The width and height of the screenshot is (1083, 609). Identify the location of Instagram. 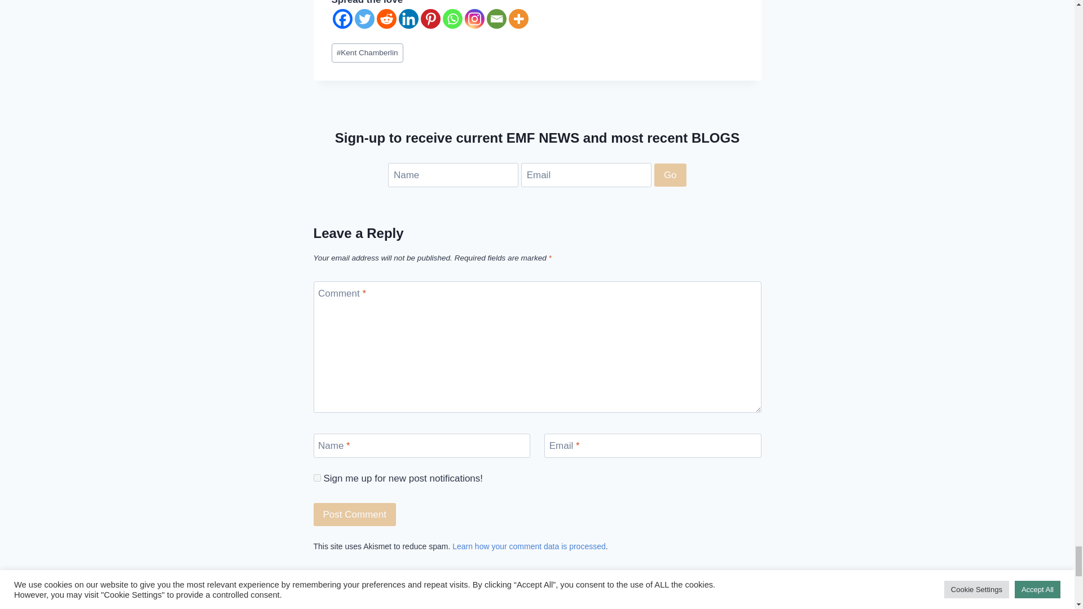
(474, 19).